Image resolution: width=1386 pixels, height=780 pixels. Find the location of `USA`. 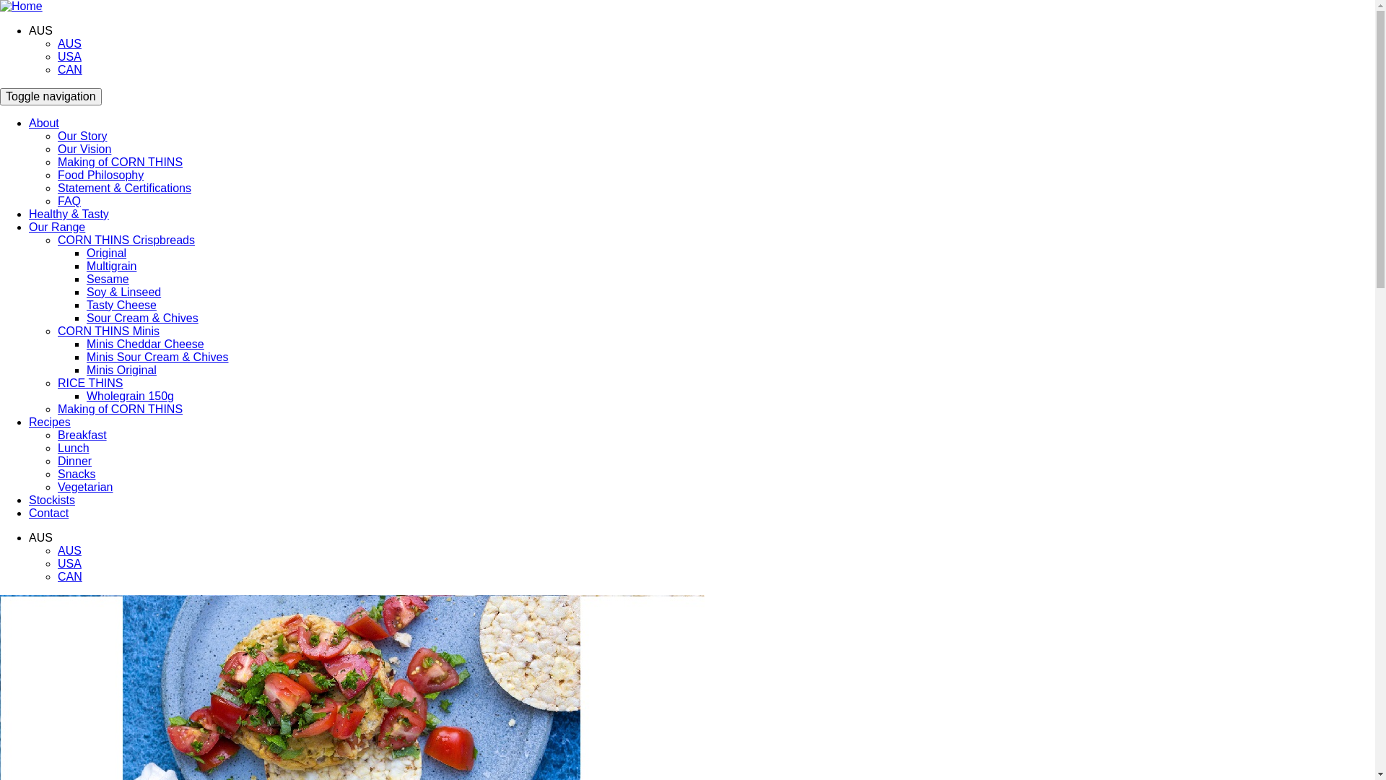

USA is located at coordinates (69, 56).